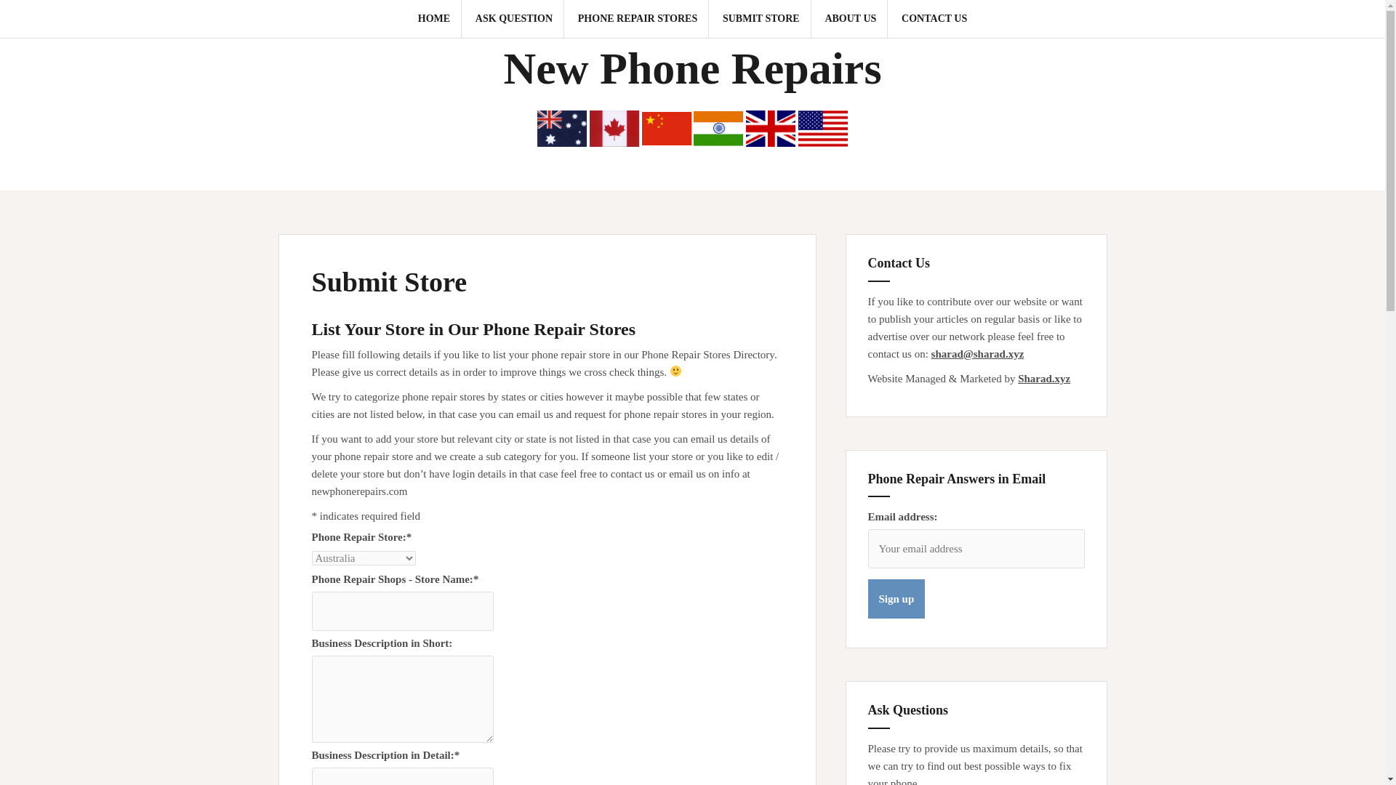 The image size is (1396, 785). Describe the element at coordinates (433, 19) in the screenshot. I see `HOME` at that location.